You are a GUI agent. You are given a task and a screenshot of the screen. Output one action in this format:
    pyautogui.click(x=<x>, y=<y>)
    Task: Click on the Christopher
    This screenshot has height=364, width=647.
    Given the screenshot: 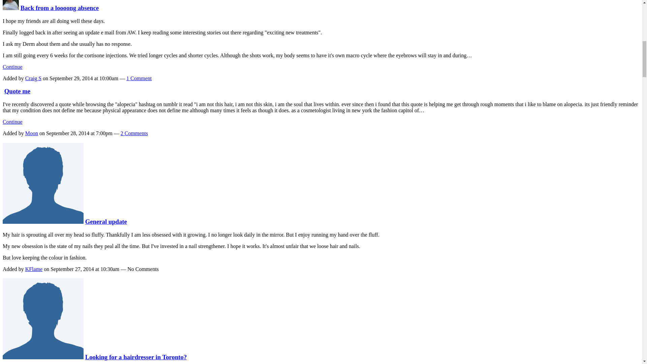 What is the action you would take?
    pyautogui.click(x=43, y=357)
    